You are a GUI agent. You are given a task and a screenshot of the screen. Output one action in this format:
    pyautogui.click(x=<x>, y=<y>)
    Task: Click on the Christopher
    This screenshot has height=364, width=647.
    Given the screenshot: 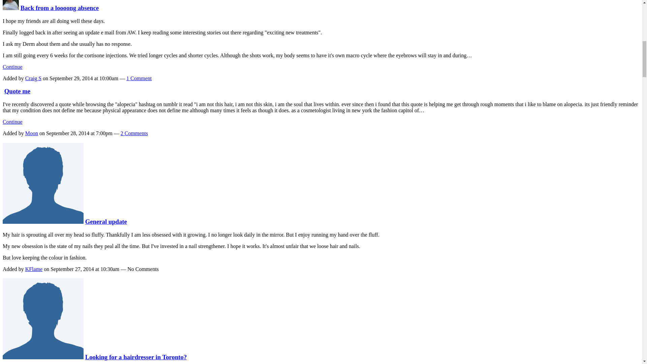 What is the action you would take?
    pyautogui.click(x=43, y=357)
    